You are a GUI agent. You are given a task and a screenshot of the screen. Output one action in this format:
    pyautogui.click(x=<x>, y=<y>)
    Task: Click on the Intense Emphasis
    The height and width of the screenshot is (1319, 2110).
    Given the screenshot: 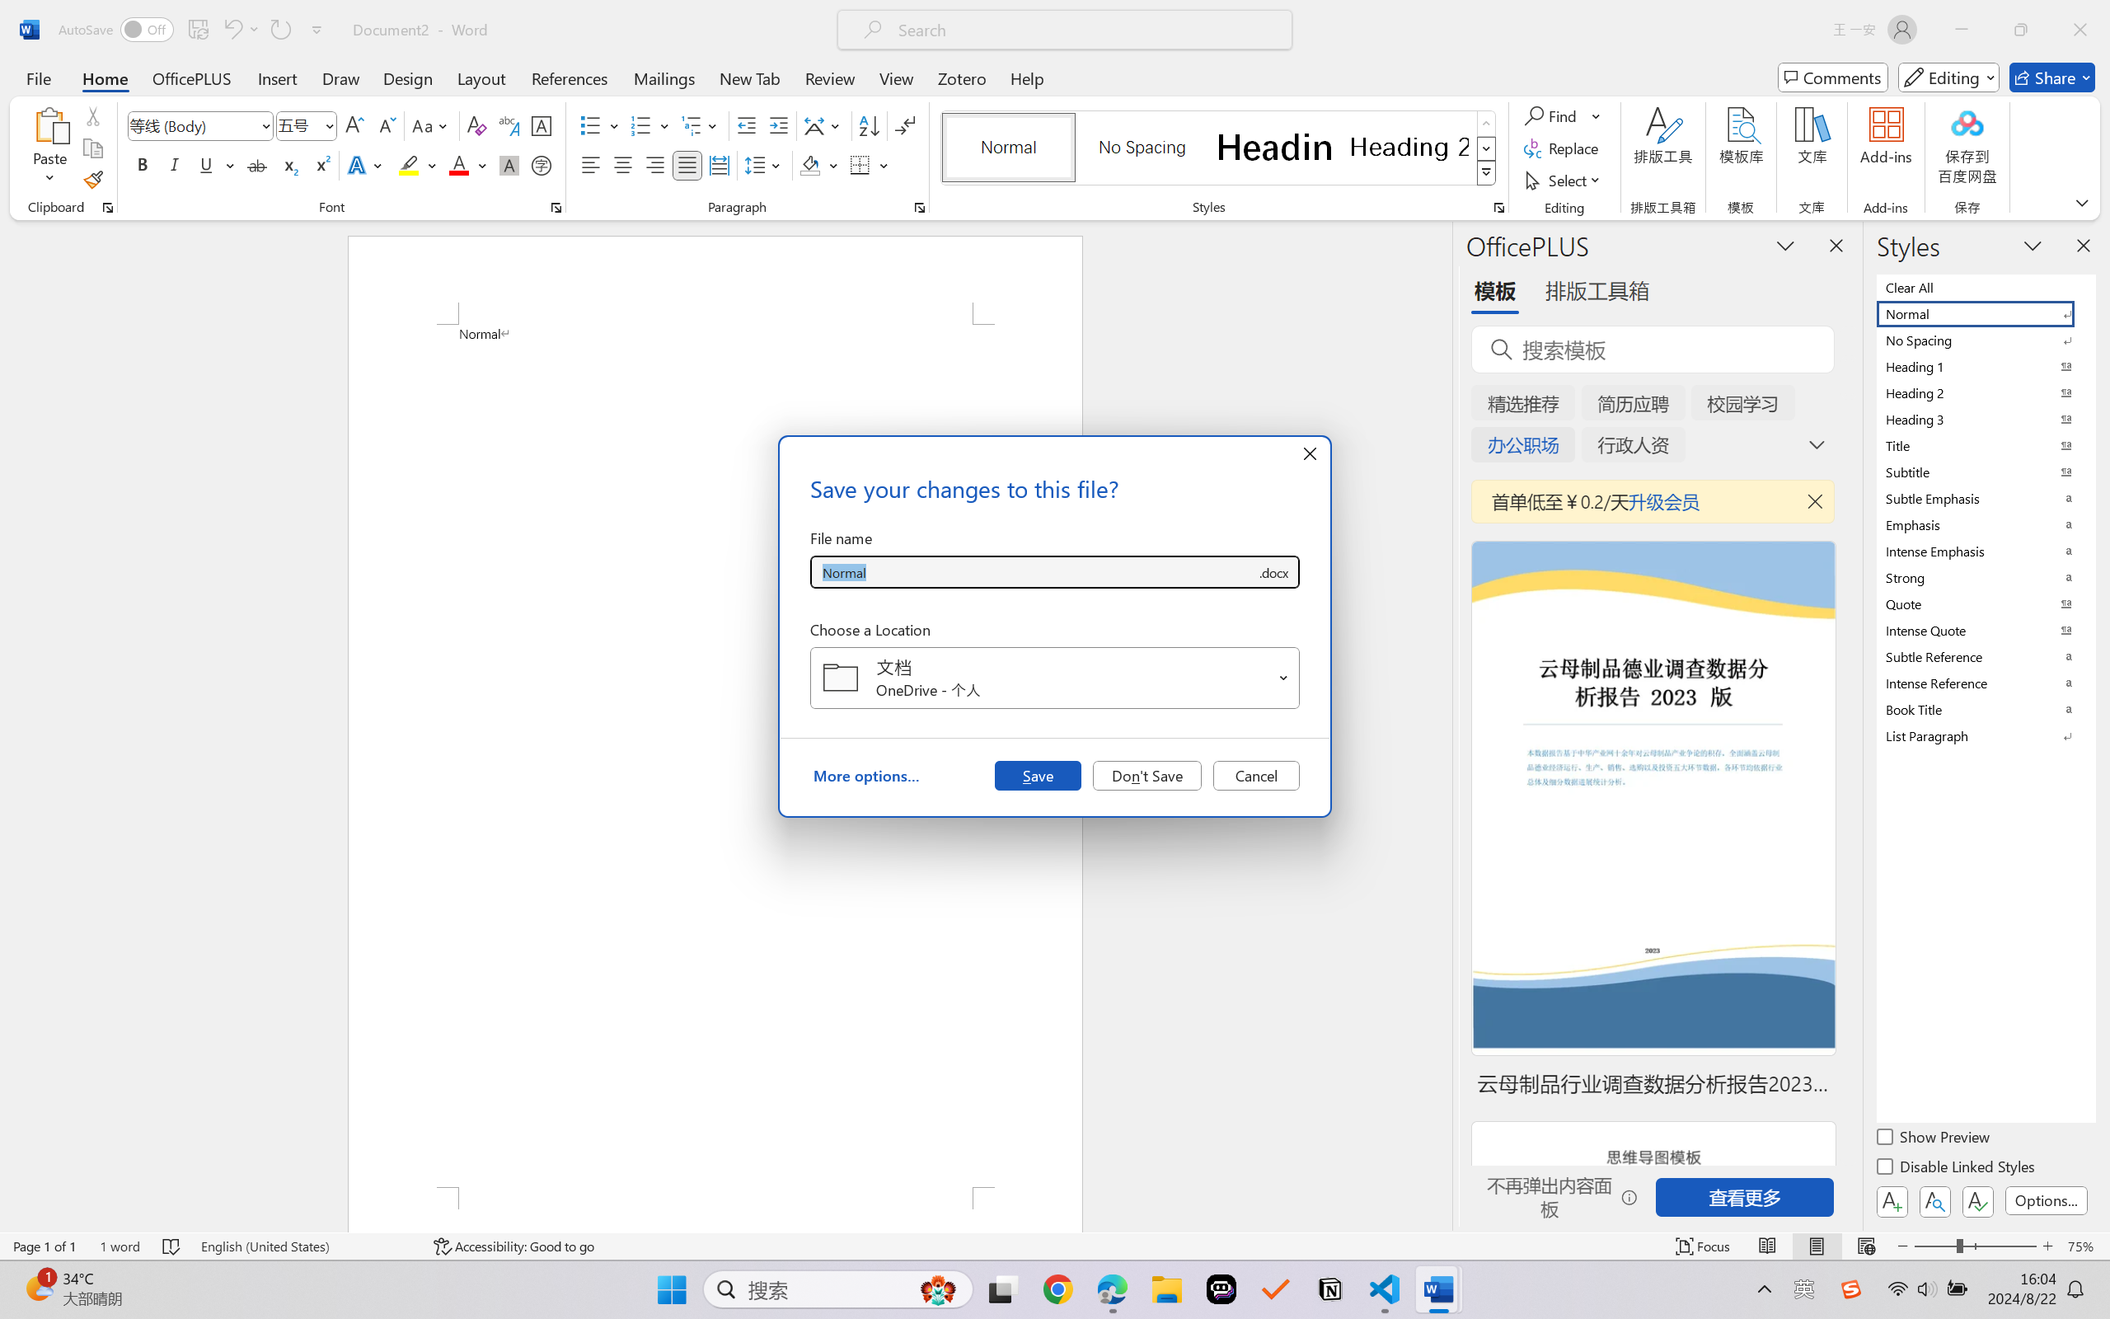 What is the action you would take?
    pyautogui.click(x=1985, y=551)
    